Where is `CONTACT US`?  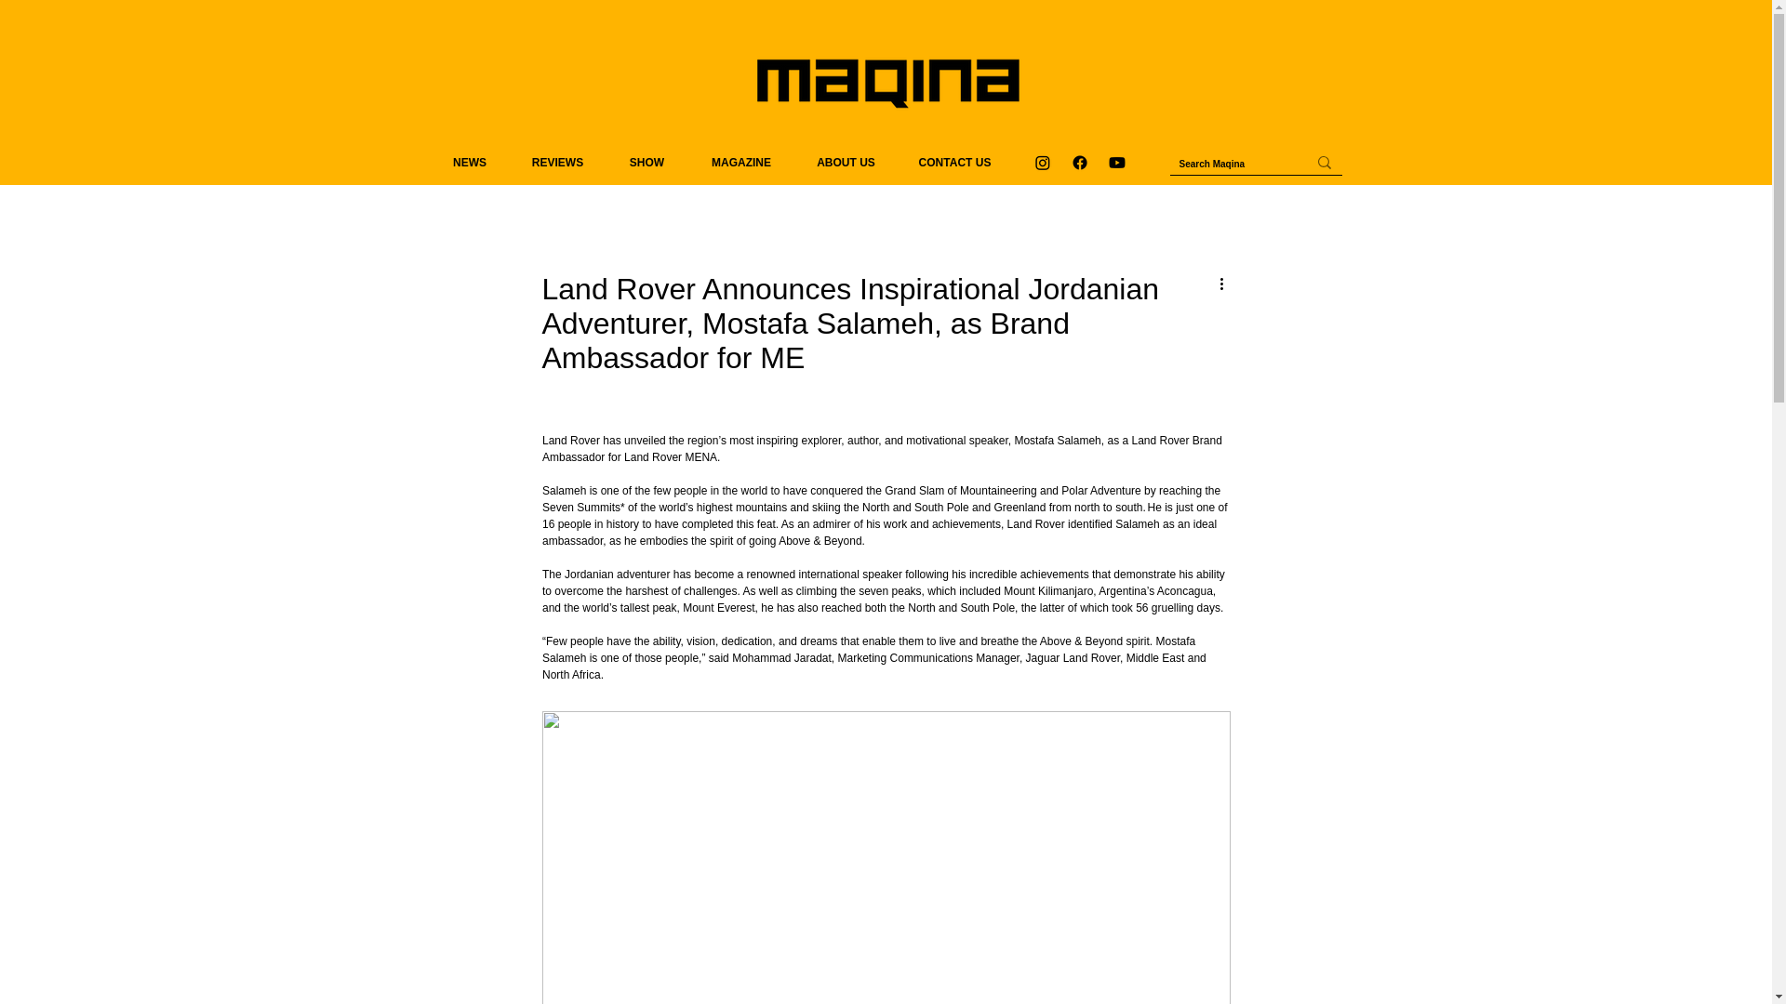 CONTACT US is located at coordinates (954, 162).